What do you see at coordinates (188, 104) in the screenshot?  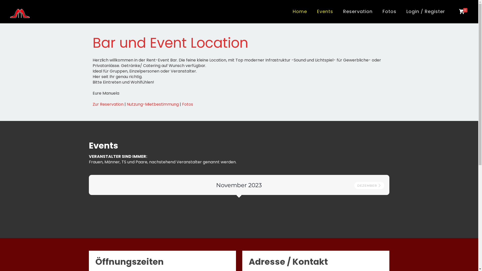 I see `Fotos` at bounding box center [188, 104].